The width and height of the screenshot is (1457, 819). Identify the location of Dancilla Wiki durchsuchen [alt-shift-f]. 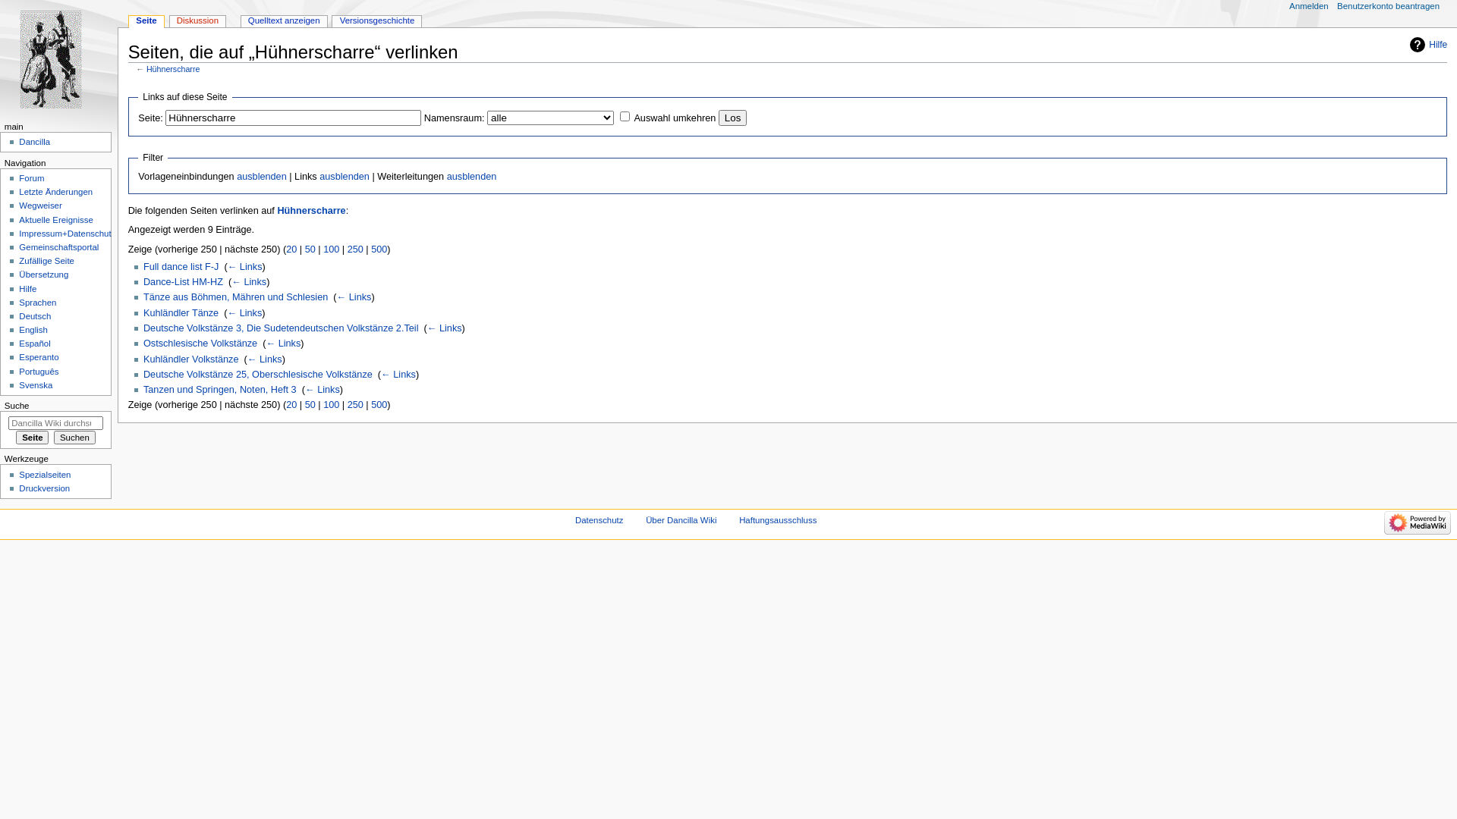
(56, 423).